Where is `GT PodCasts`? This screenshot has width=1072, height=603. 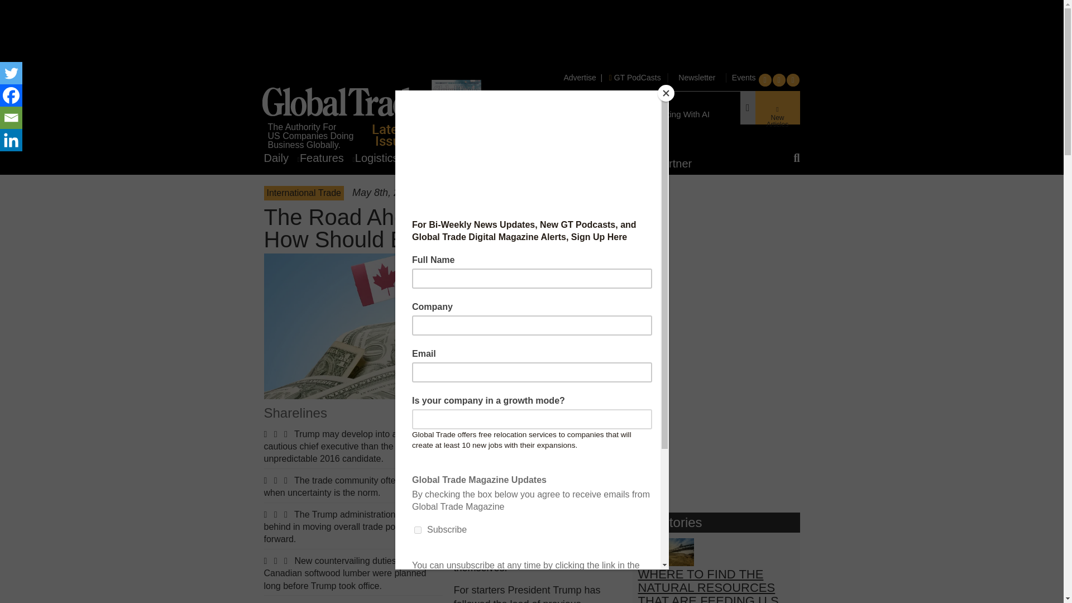 GT PodCasts is located at coordinates (635, 77).